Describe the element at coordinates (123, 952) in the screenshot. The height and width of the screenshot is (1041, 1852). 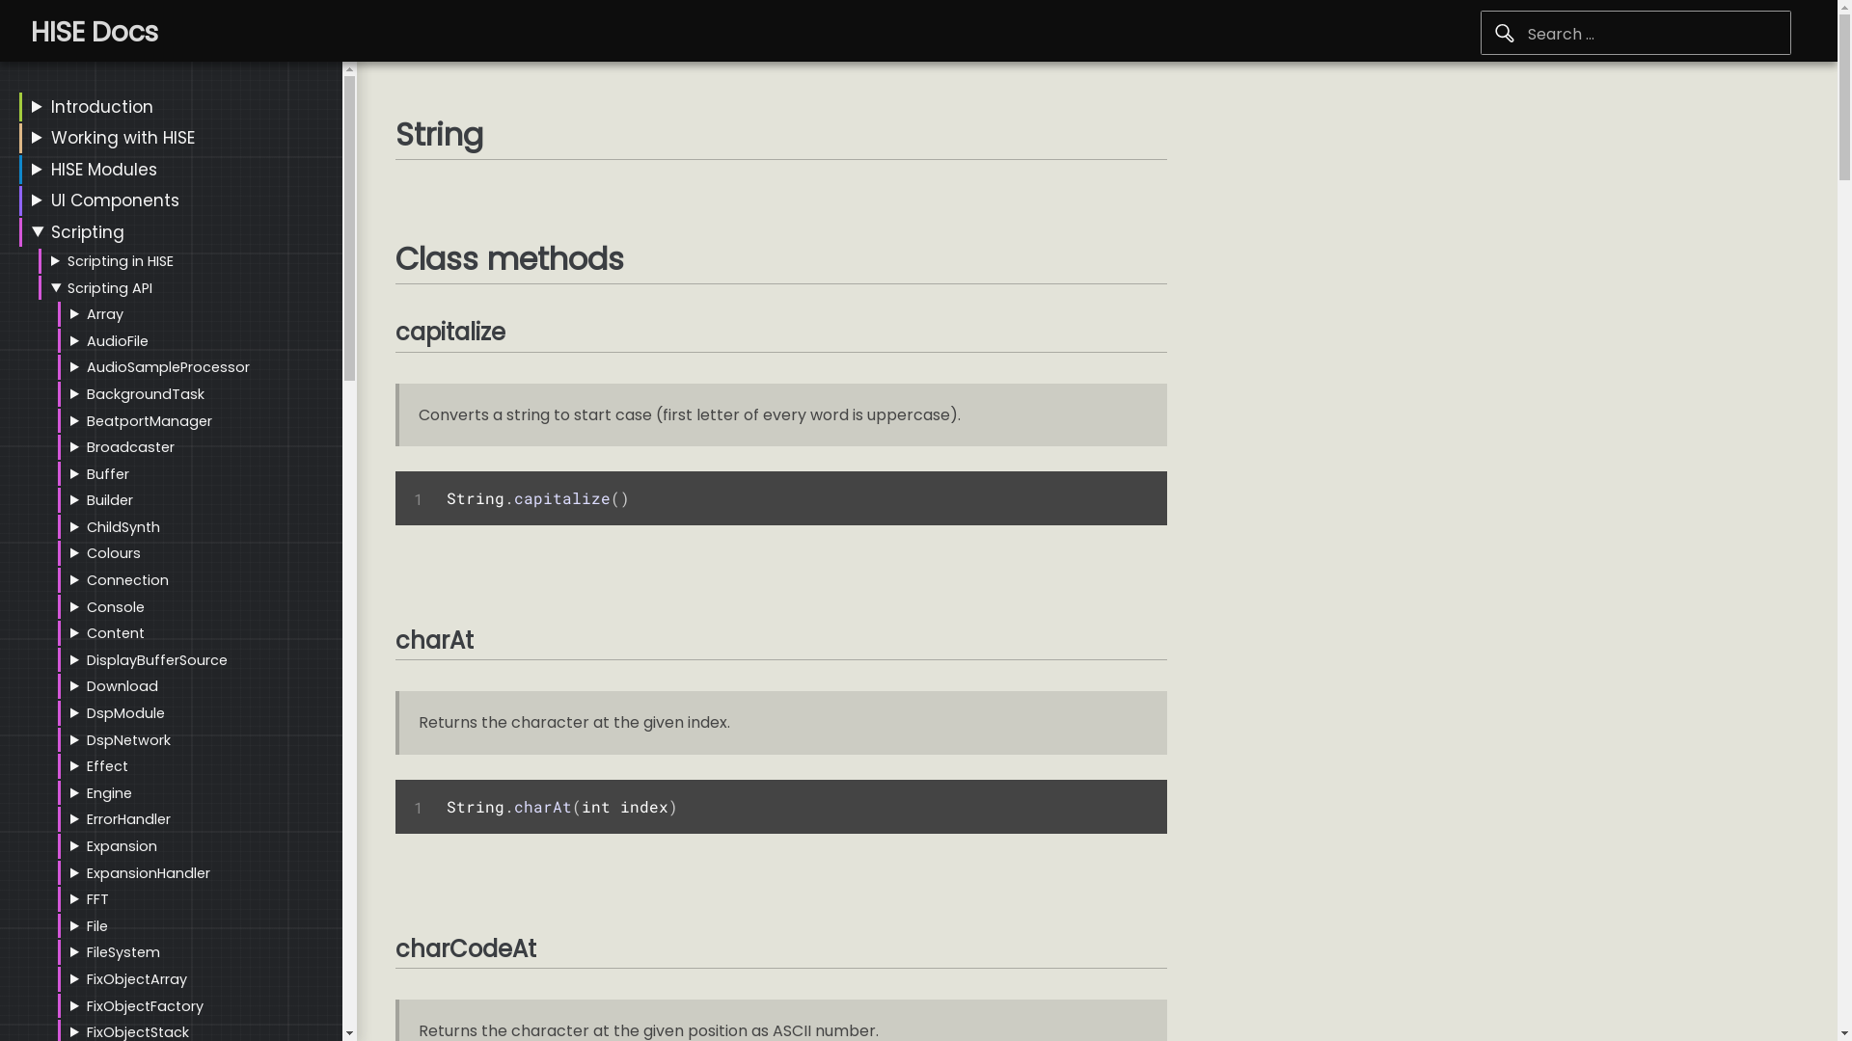
I see `FileSystem` at that location.